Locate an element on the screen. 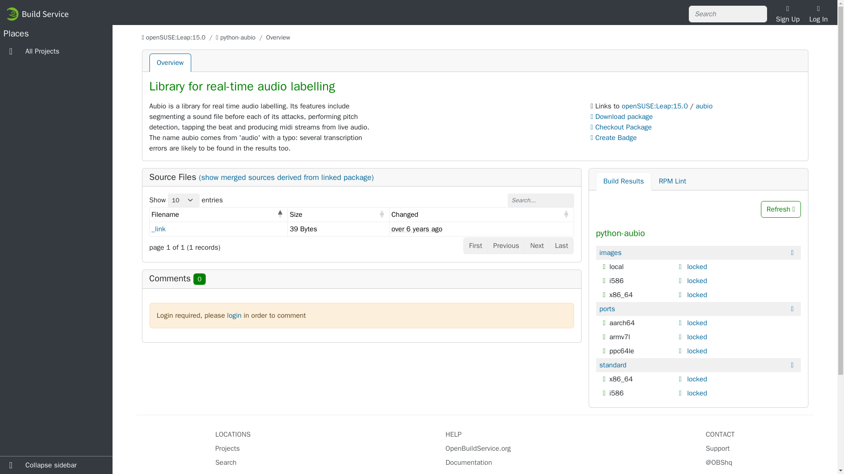 Image resolution: width=844 pixels, height=474 pixels. locked is located at coordinates (697, 379).